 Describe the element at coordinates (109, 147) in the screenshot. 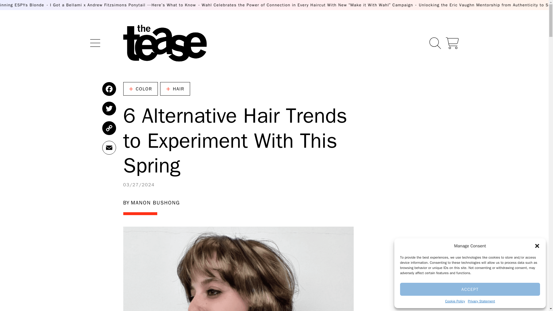

I see `Email` at that location.